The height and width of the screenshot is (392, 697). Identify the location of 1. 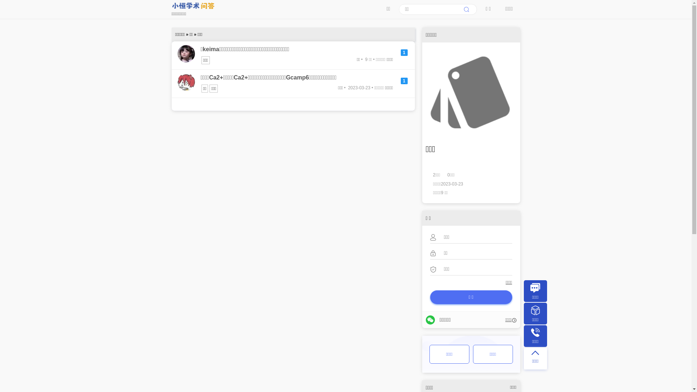
(404, 53).